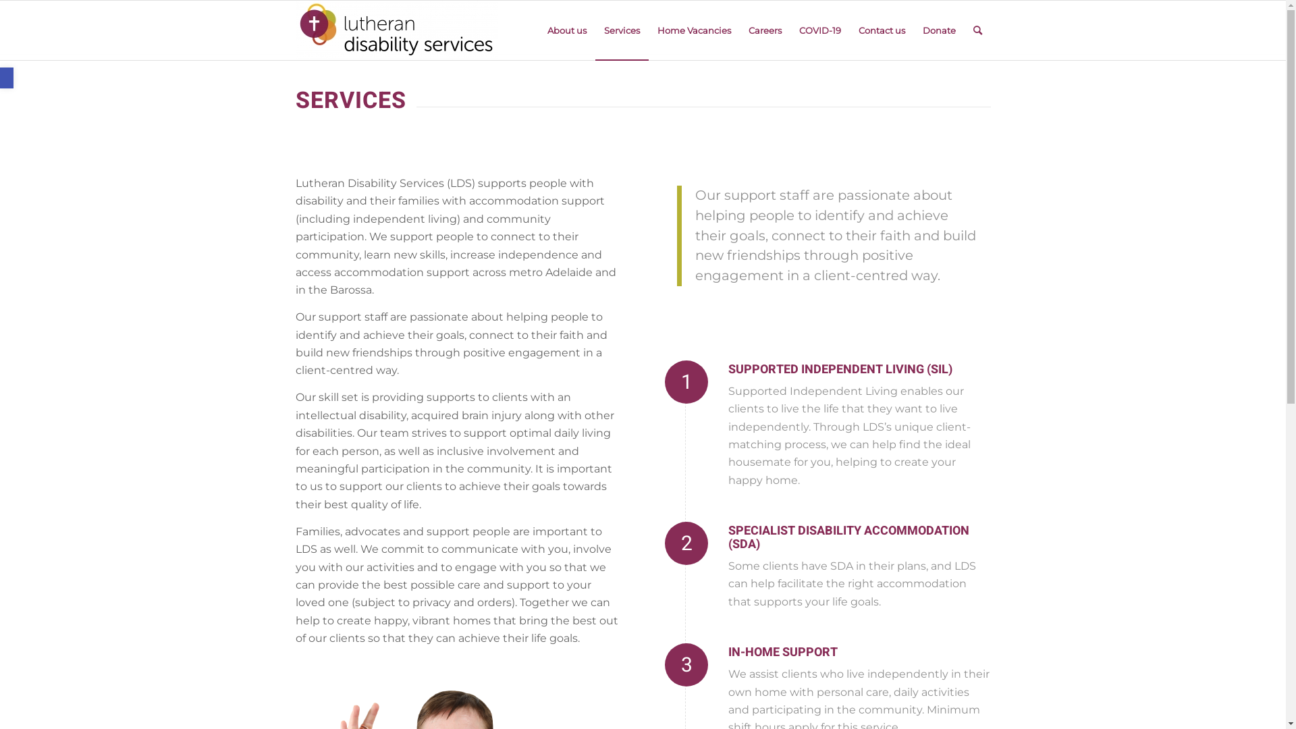 The width and height of the screenshot is (1296, 729). I want to click on SUPPORTED INDEPENDENT LIVING (SIL), so click(840, 370).